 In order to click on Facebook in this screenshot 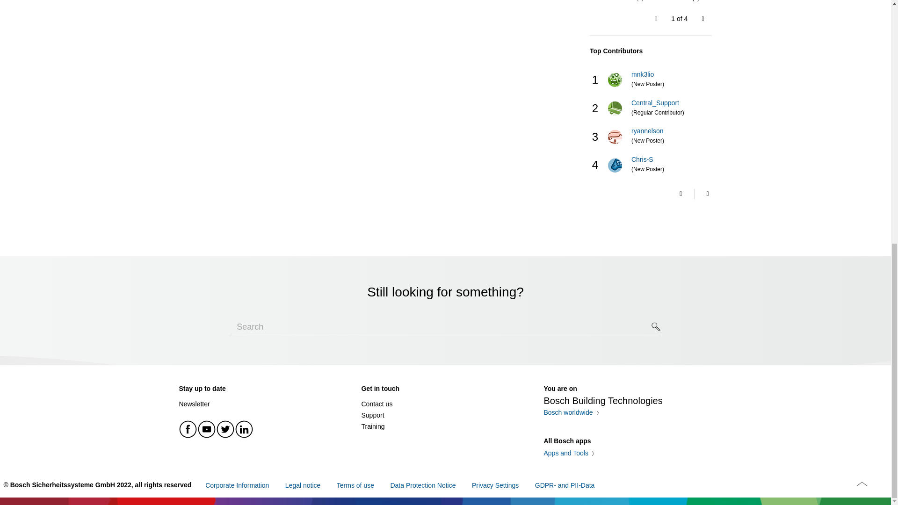, I will do `click(188, 429)`.